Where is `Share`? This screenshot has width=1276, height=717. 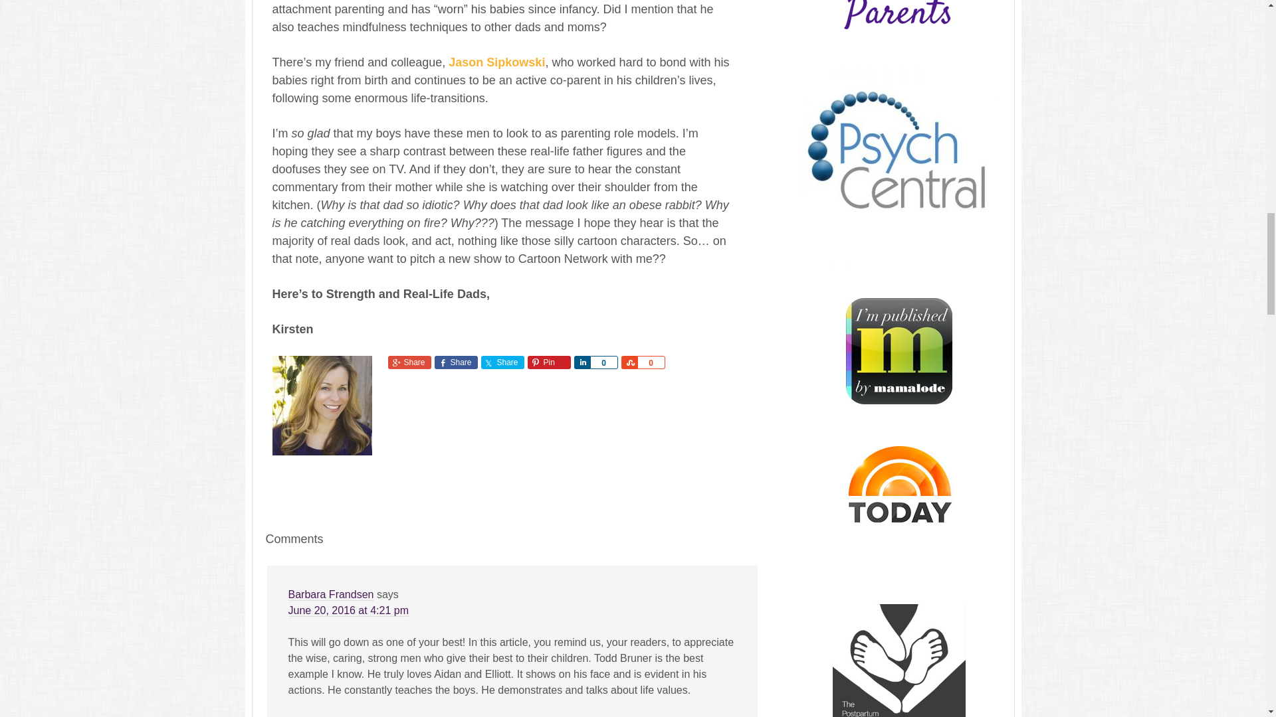
Share is located at coordinates (582, 362).